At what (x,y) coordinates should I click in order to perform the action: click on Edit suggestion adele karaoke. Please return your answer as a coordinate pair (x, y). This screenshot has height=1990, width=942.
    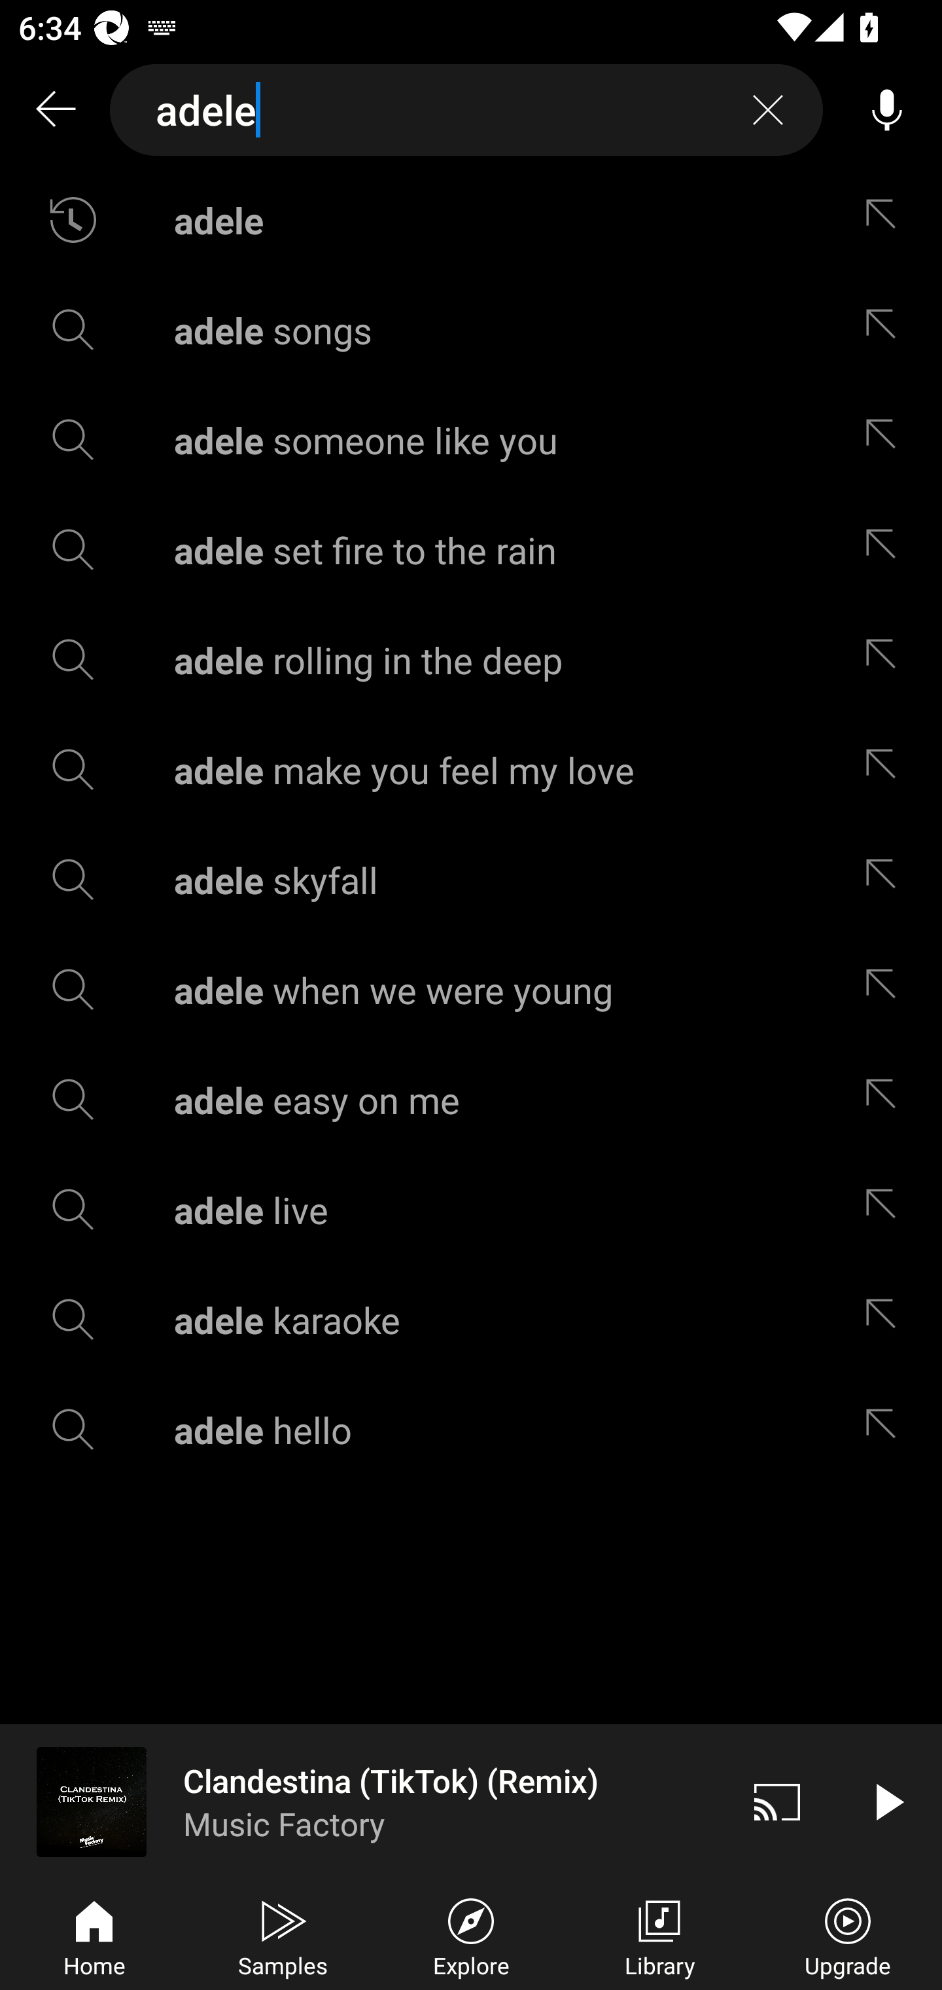
    Looking at the image, I should click on (886, 1320).